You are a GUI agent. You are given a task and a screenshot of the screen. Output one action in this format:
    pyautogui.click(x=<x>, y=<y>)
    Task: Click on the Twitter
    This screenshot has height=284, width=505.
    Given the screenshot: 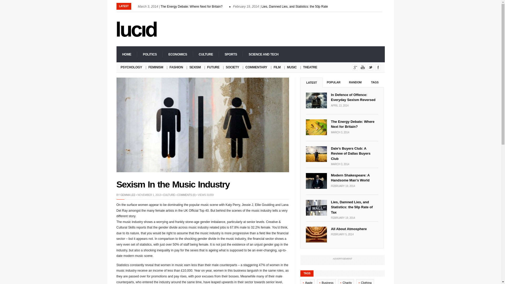 What is the action you would take?
    pyautogui.click(x=370, y=67)
    